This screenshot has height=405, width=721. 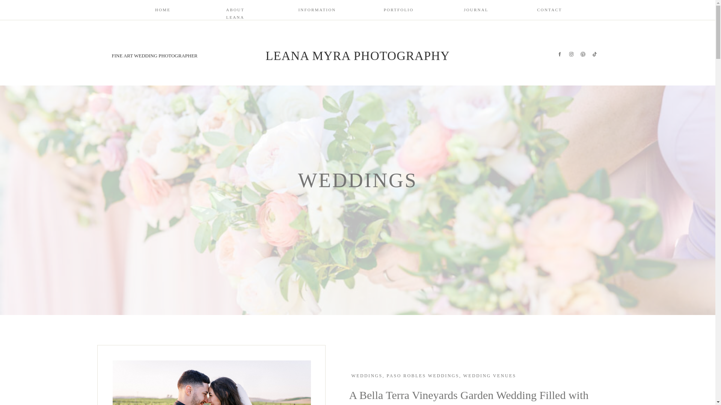 What do you see at coordinates (489, 375) in the screenshot?
I see `WEDDING VENUES` at bounding box center [489, 375].